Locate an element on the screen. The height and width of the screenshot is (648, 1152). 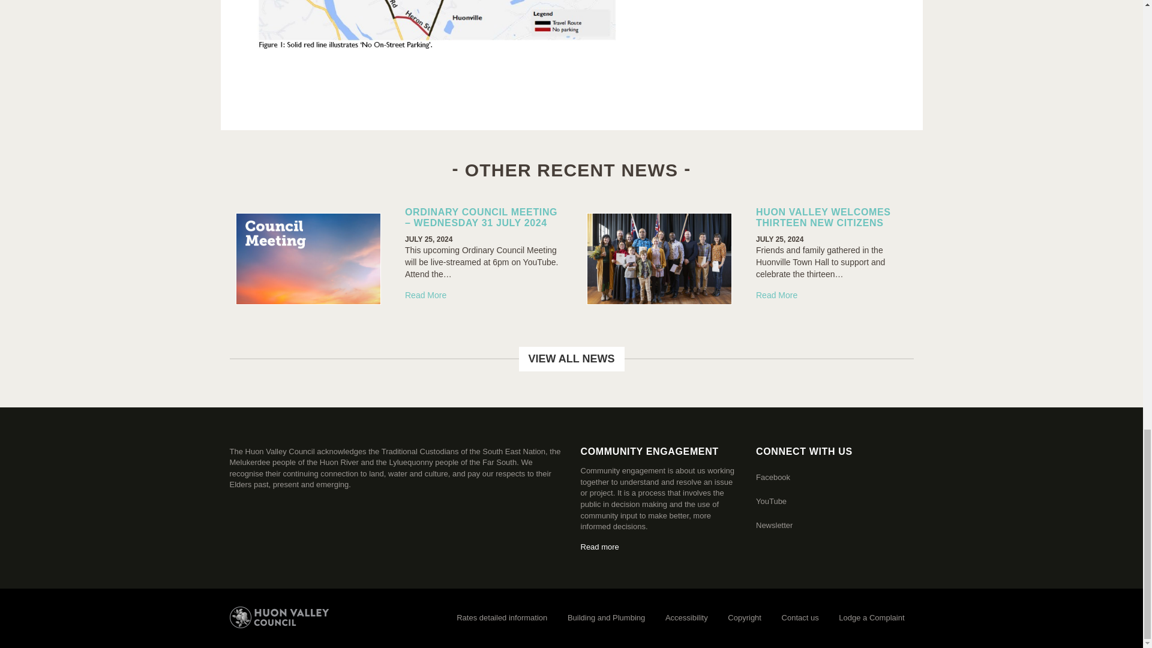
Rates detailed information is located at coordinates (502, 618).